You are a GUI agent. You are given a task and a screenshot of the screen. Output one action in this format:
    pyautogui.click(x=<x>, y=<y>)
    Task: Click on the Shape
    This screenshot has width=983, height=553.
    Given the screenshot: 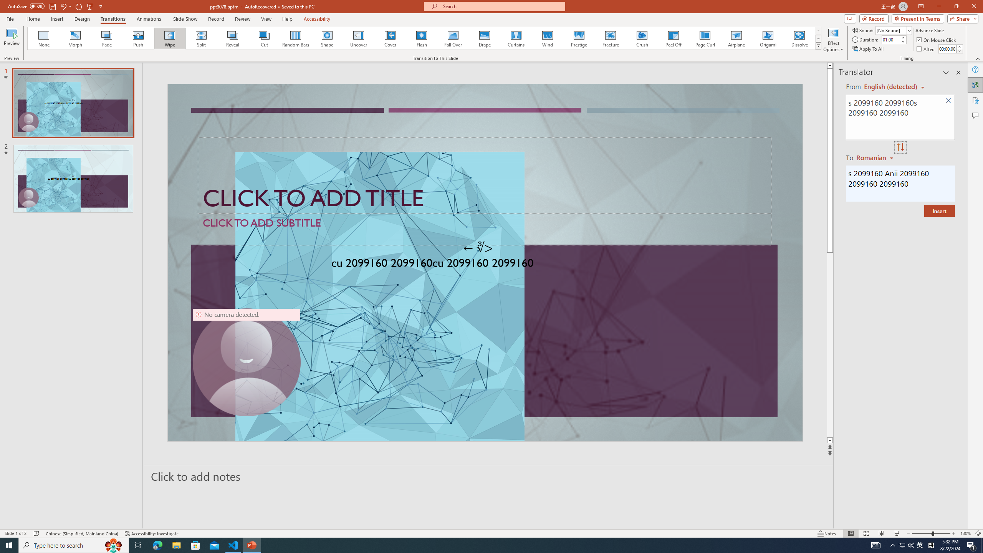 What is the action you would take?
    pyautogui.click(x=327, y=38)
    